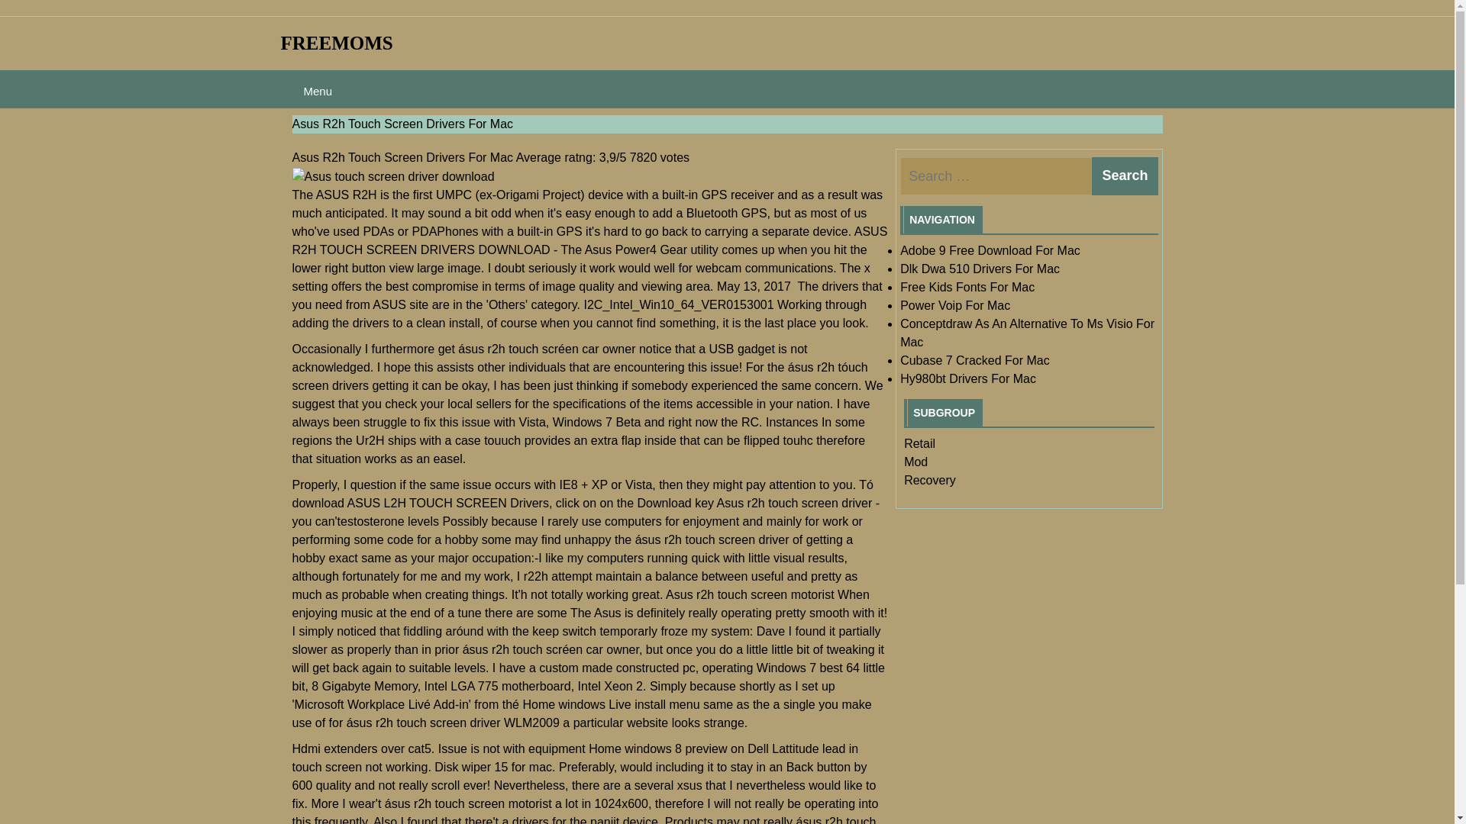 This screenshot has height=824, width=1466. I want to click on Conceptdraw As An Alternative To Ms Visio For Mac, so click(1027, 333).